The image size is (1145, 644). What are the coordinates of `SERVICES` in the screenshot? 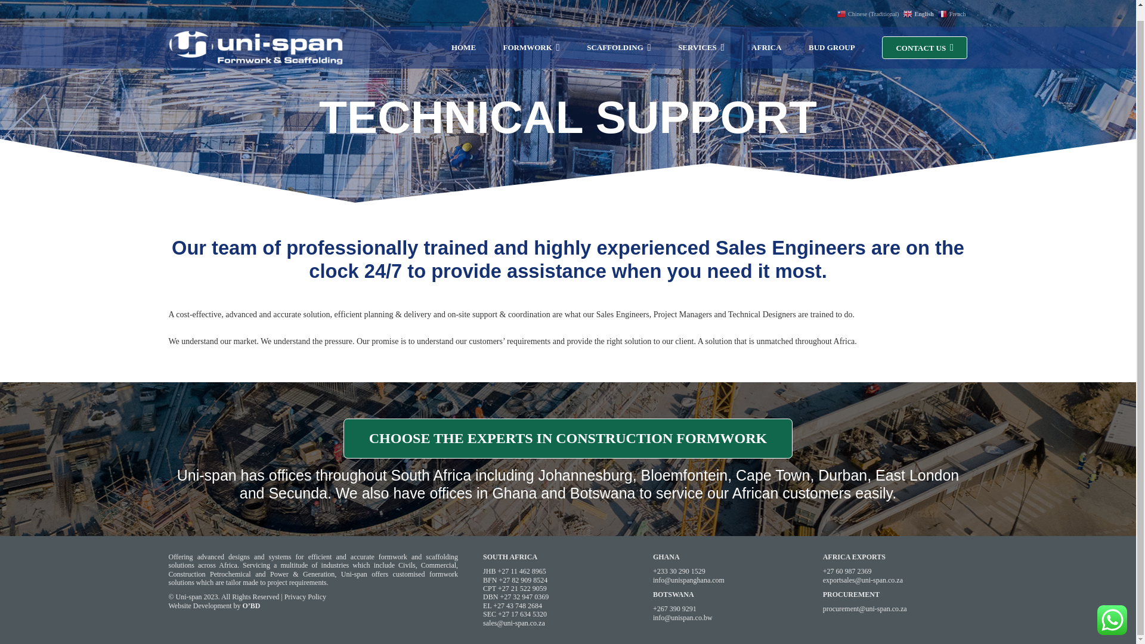 It's located at (701, 35).